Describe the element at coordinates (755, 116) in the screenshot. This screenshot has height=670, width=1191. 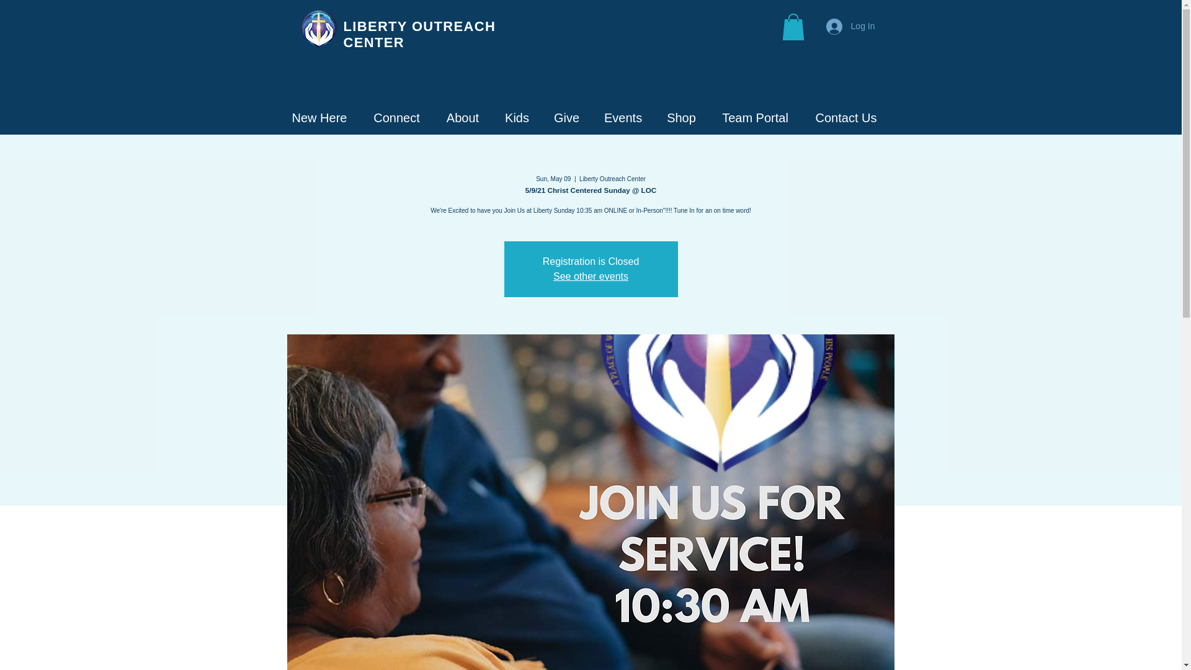
I see `Team Portal` at that location.